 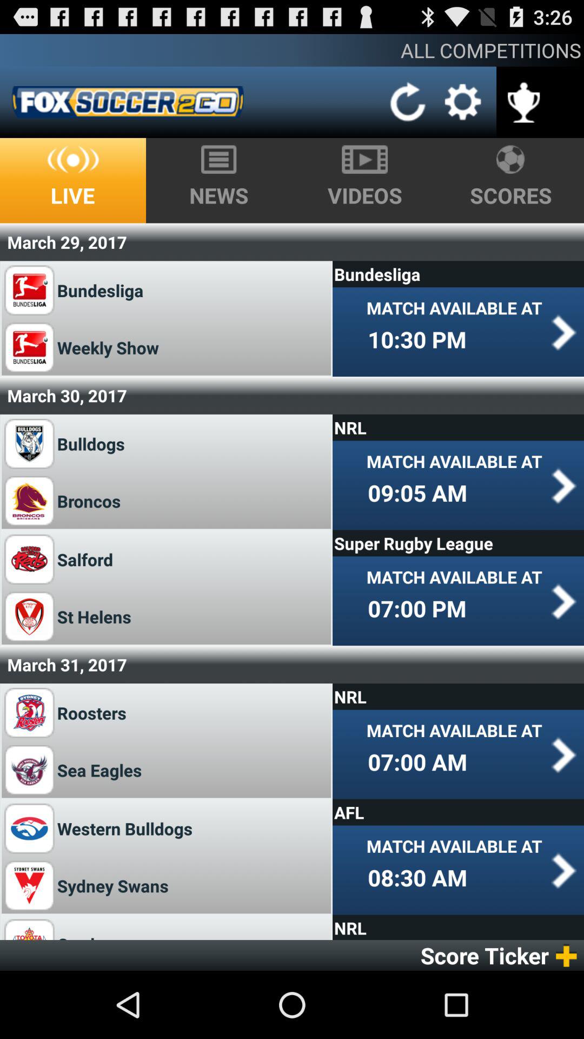 What do you see at coordinates (85, 560) in the screenshot?
I see `turn on app next to the super rugby league icon` at bounding box center [85, 560].